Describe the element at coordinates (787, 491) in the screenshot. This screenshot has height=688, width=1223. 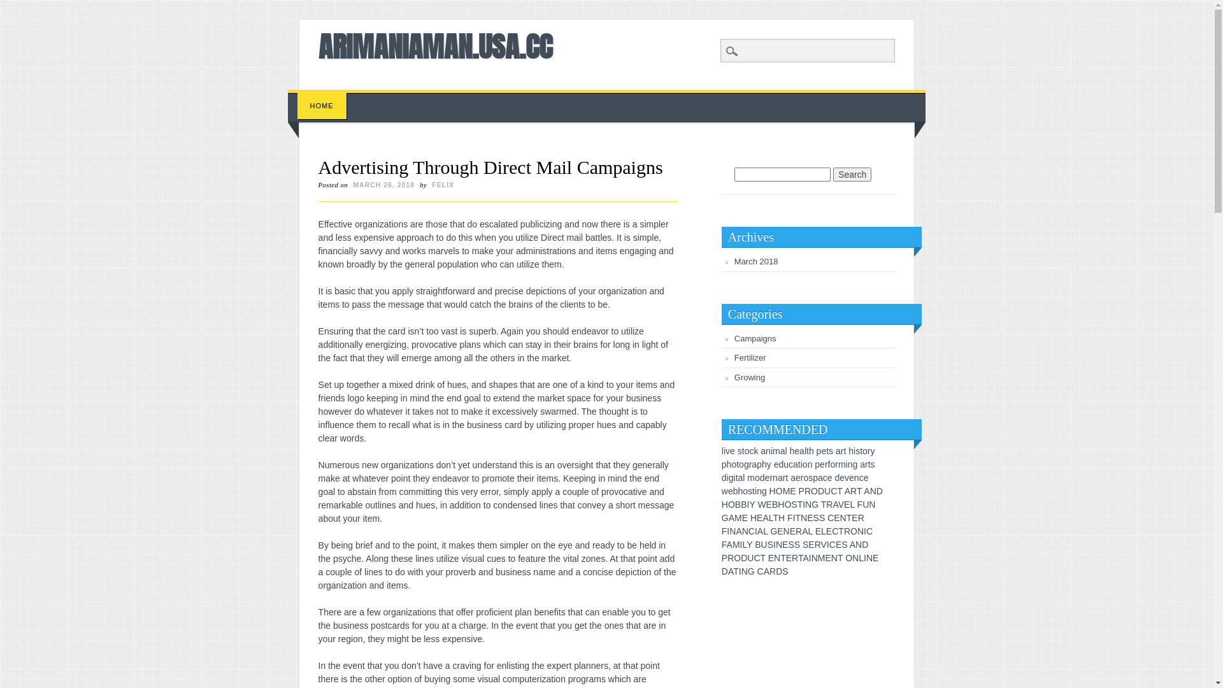
I see `M` at that location.